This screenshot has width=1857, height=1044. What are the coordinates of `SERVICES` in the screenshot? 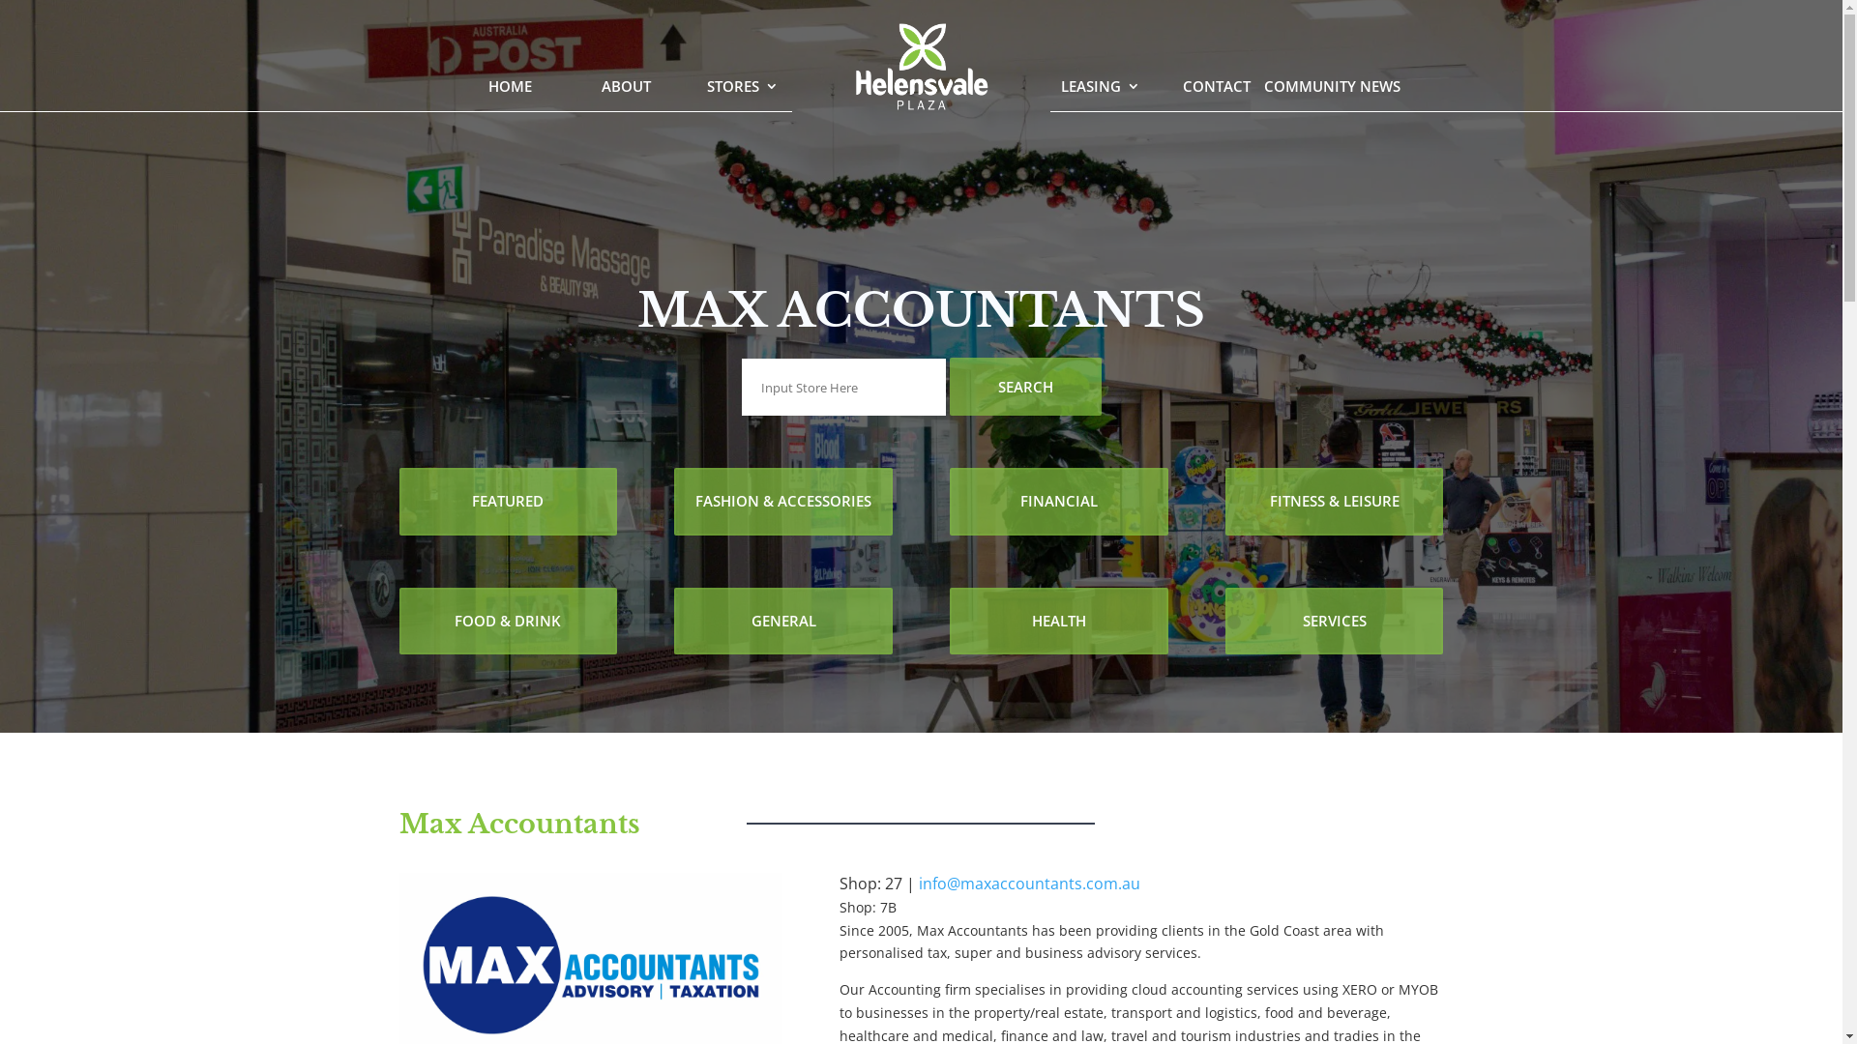 It's located at (1335, 622).